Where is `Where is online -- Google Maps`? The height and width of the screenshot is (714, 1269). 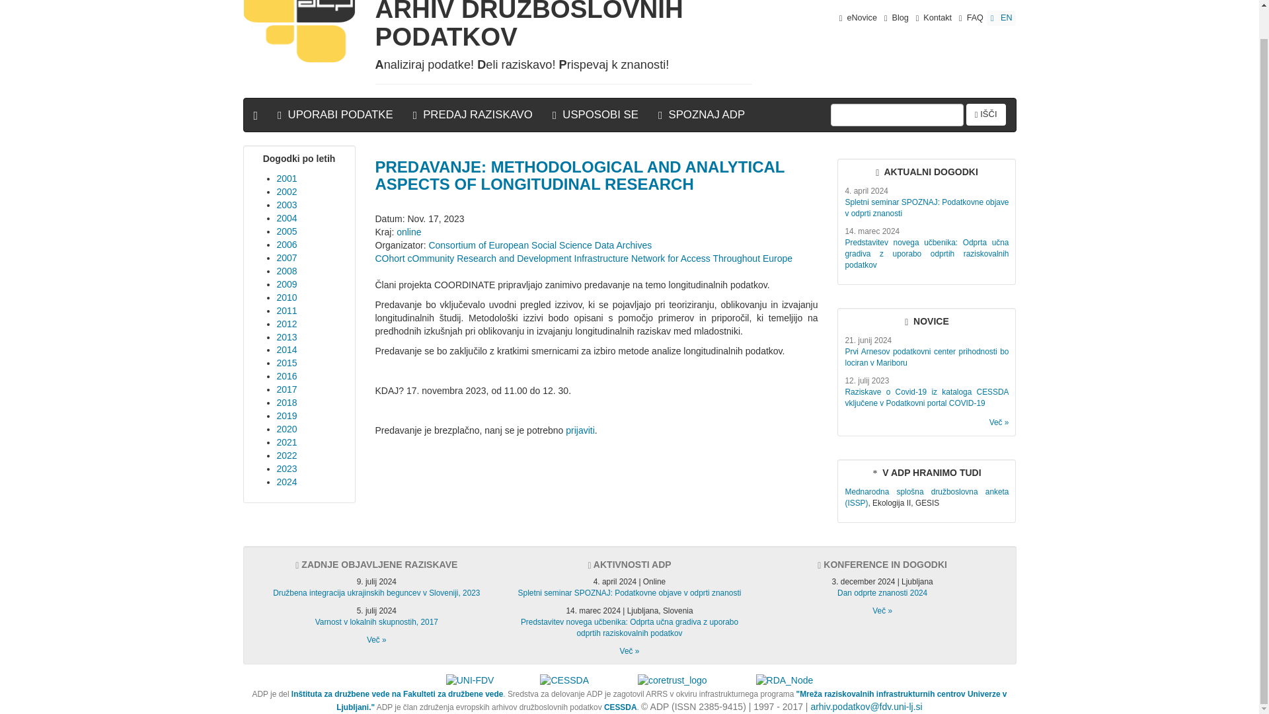
Where is online -- Google Maps is located at coordinates (408, 231).